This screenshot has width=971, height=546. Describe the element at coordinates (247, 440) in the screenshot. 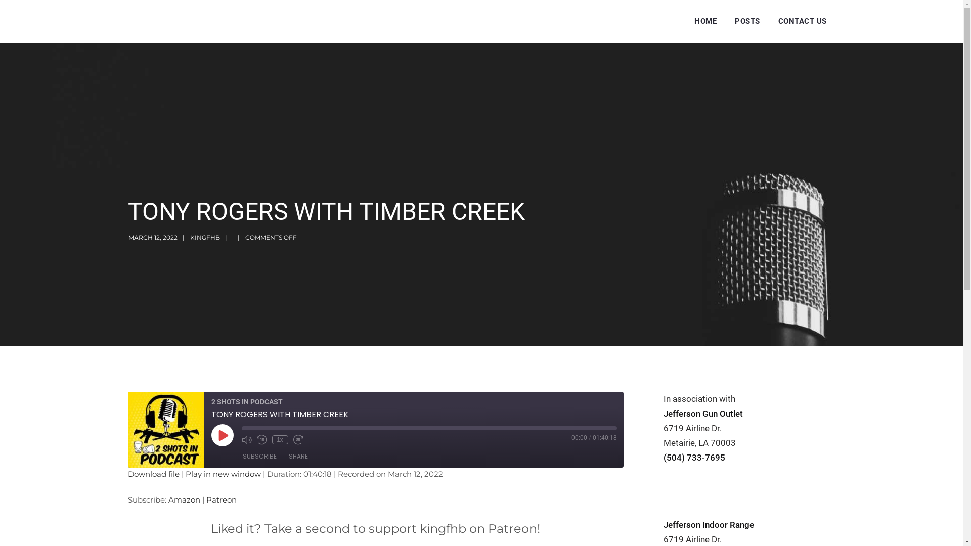

I see `Mute/Unmute` at that location.